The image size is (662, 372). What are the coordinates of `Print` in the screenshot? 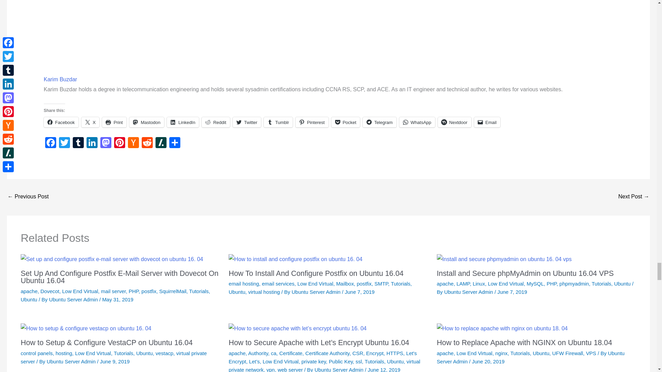 It's located at (114, 122).